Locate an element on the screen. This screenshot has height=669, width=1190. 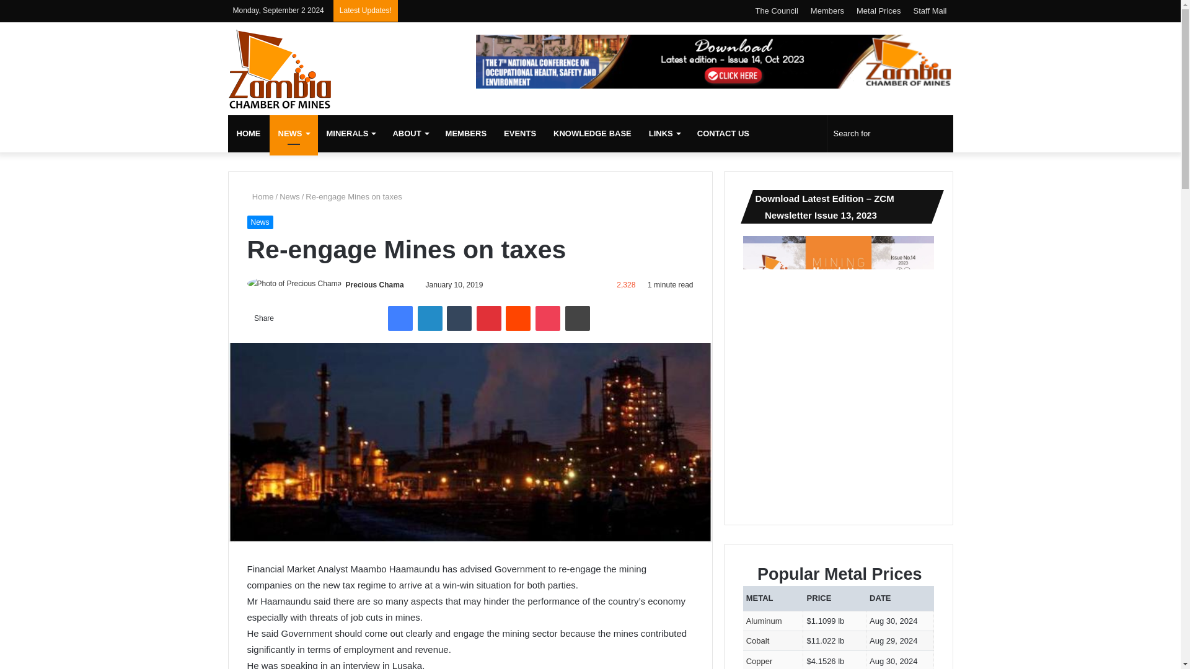
Zambia Chamber of Mines is located at coordinates (280, 69).